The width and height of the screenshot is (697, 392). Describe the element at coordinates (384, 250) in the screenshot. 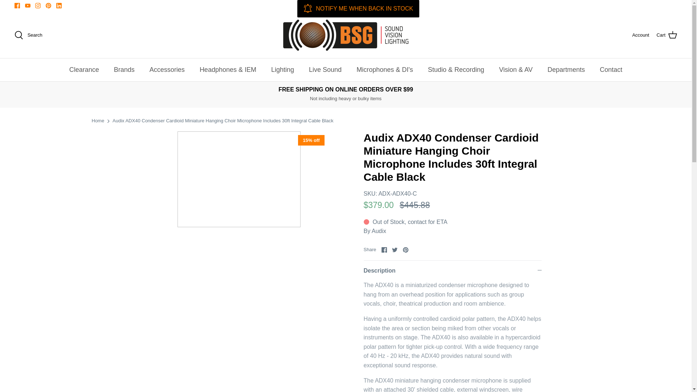

I see `Facebook` at that location.